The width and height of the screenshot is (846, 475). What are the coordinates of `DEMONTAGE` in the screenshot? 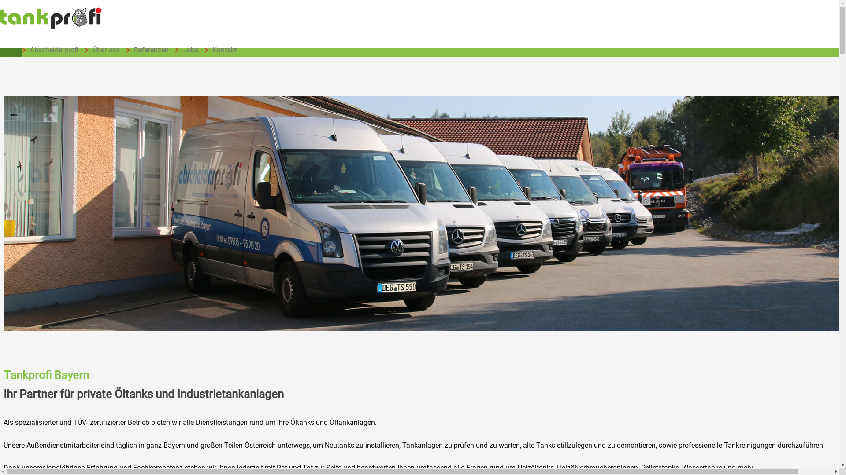 It's located at (164, 59).